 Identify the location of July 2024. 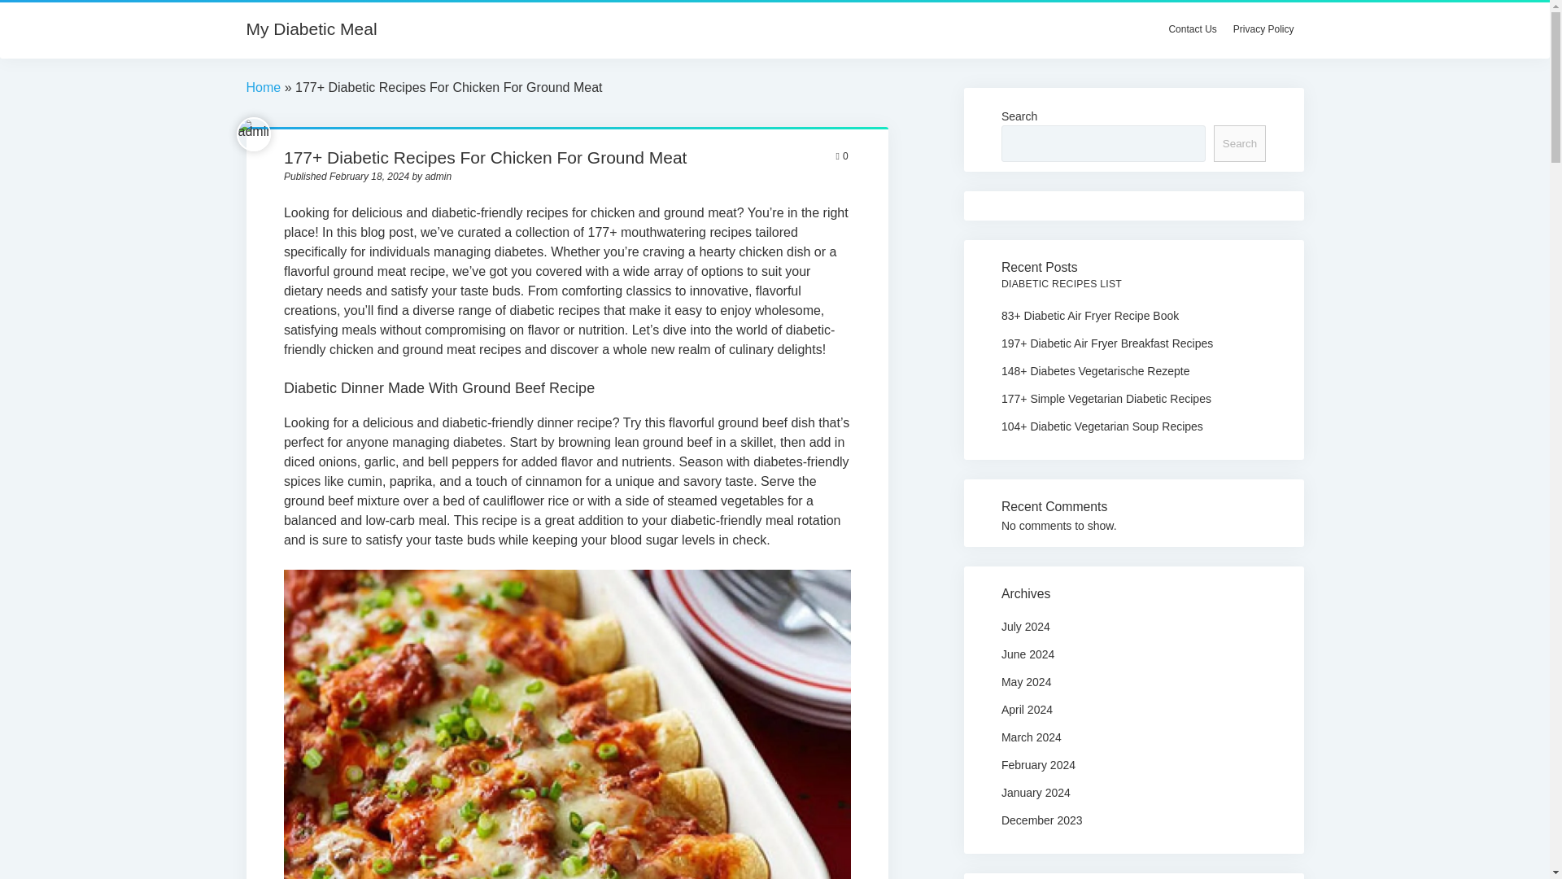
(1025, 627).